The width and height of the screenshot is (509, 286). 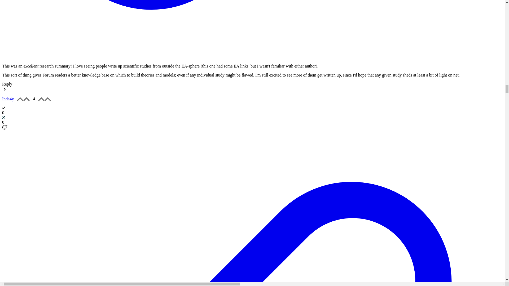 I want to click on 4y, so click(x=12, y=99).